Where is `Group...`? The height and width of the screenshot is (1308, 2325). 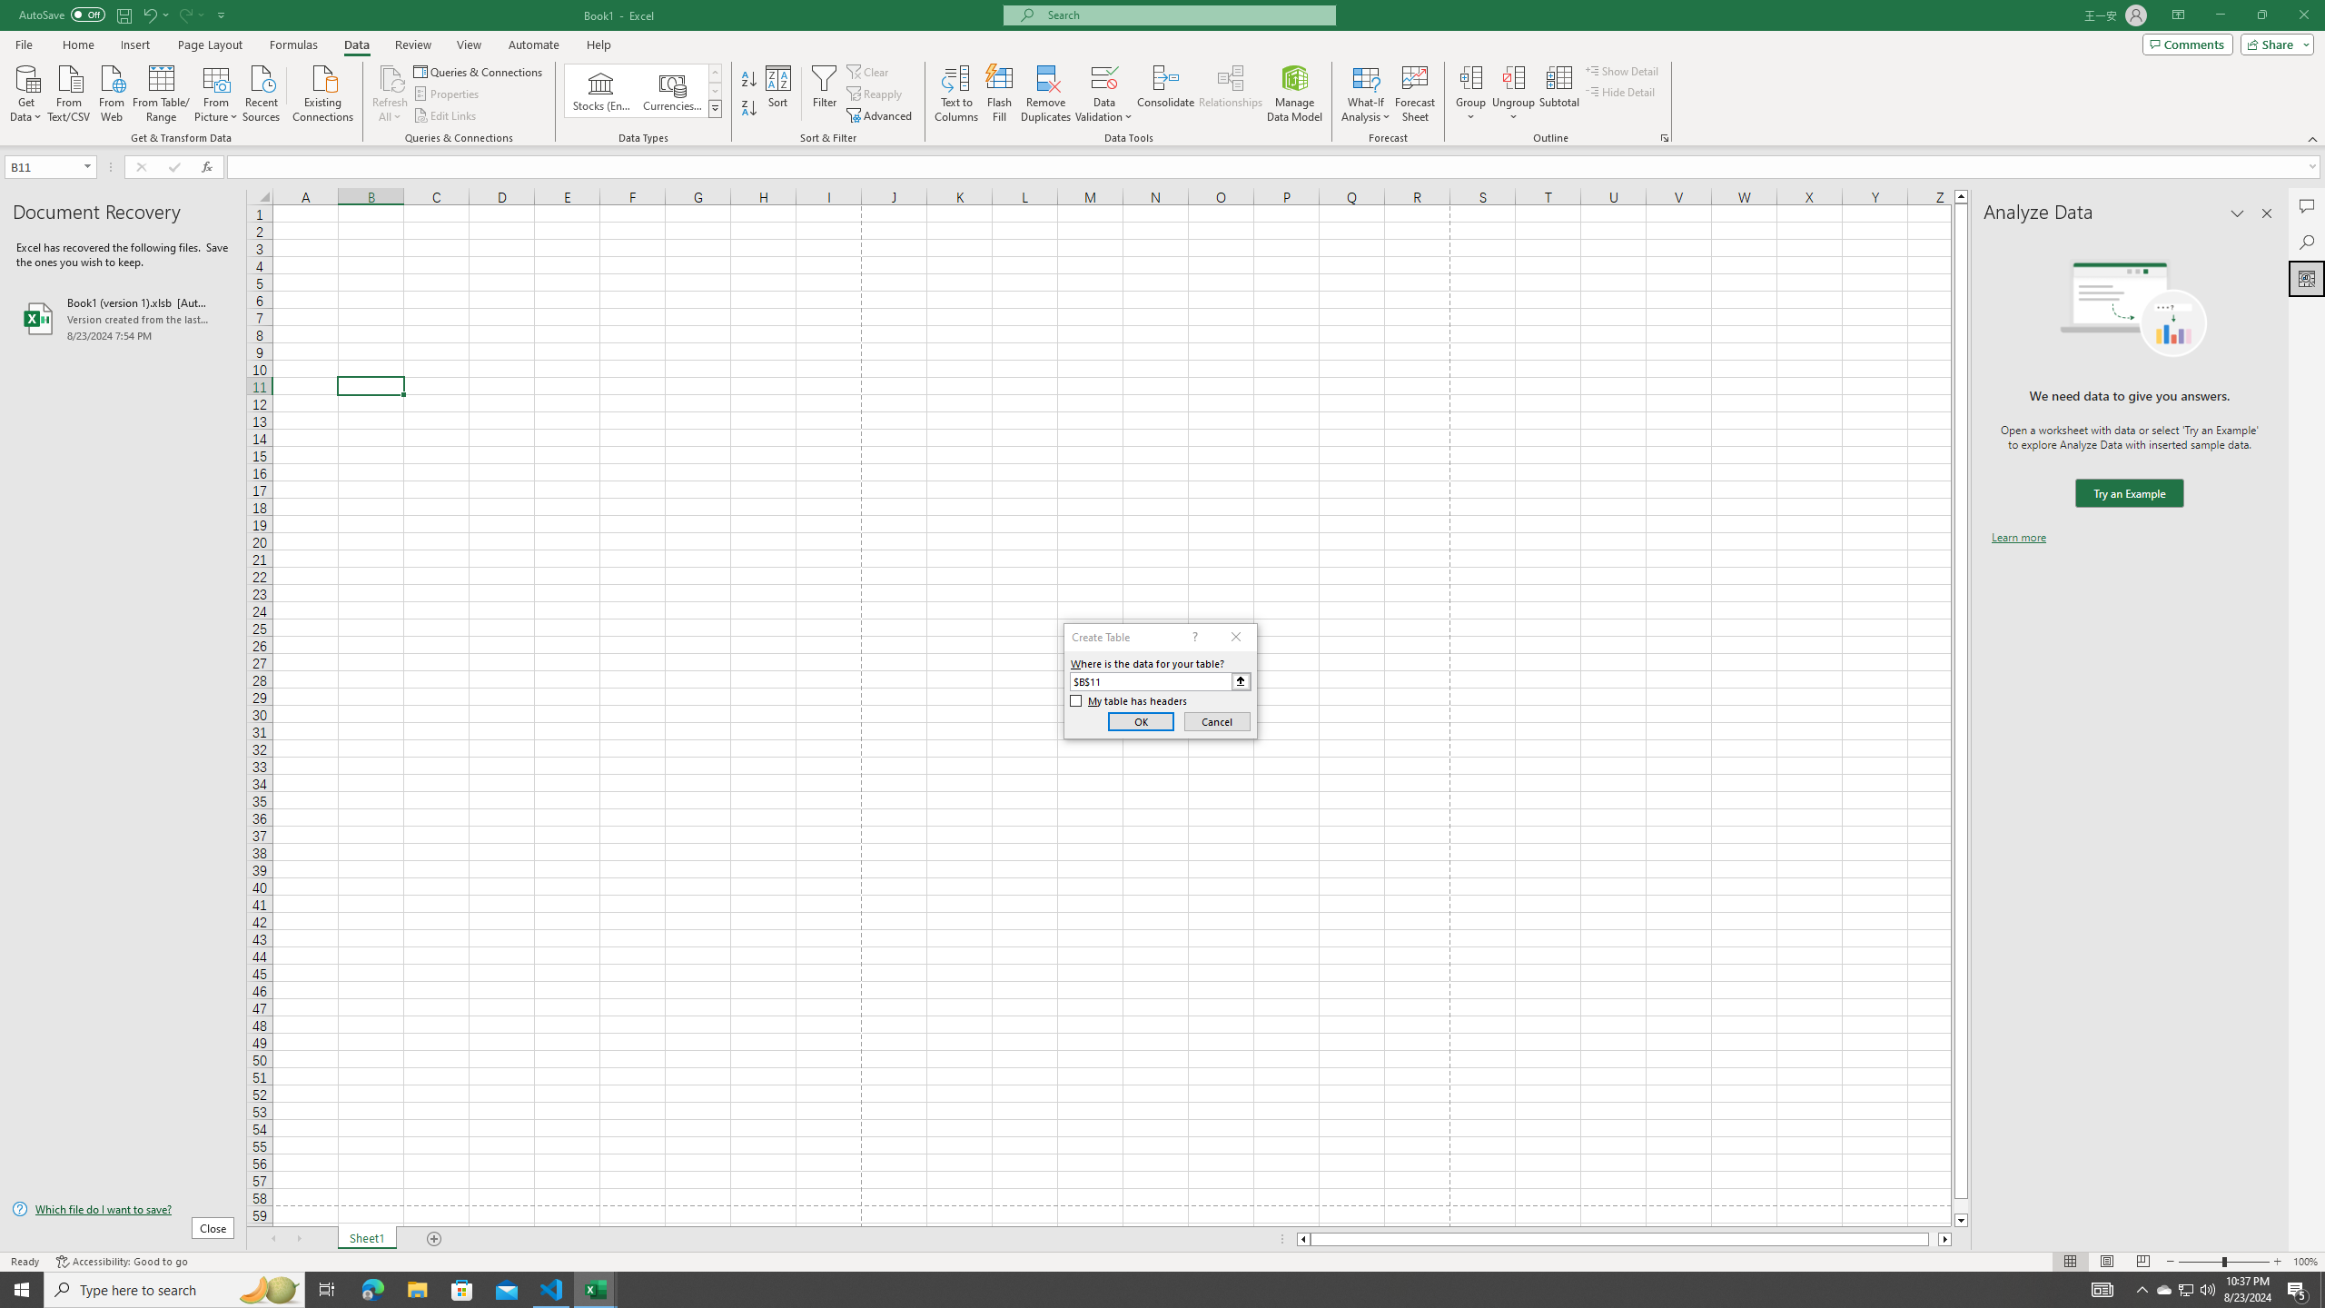 Group... is located at coordinates (1471, 77).